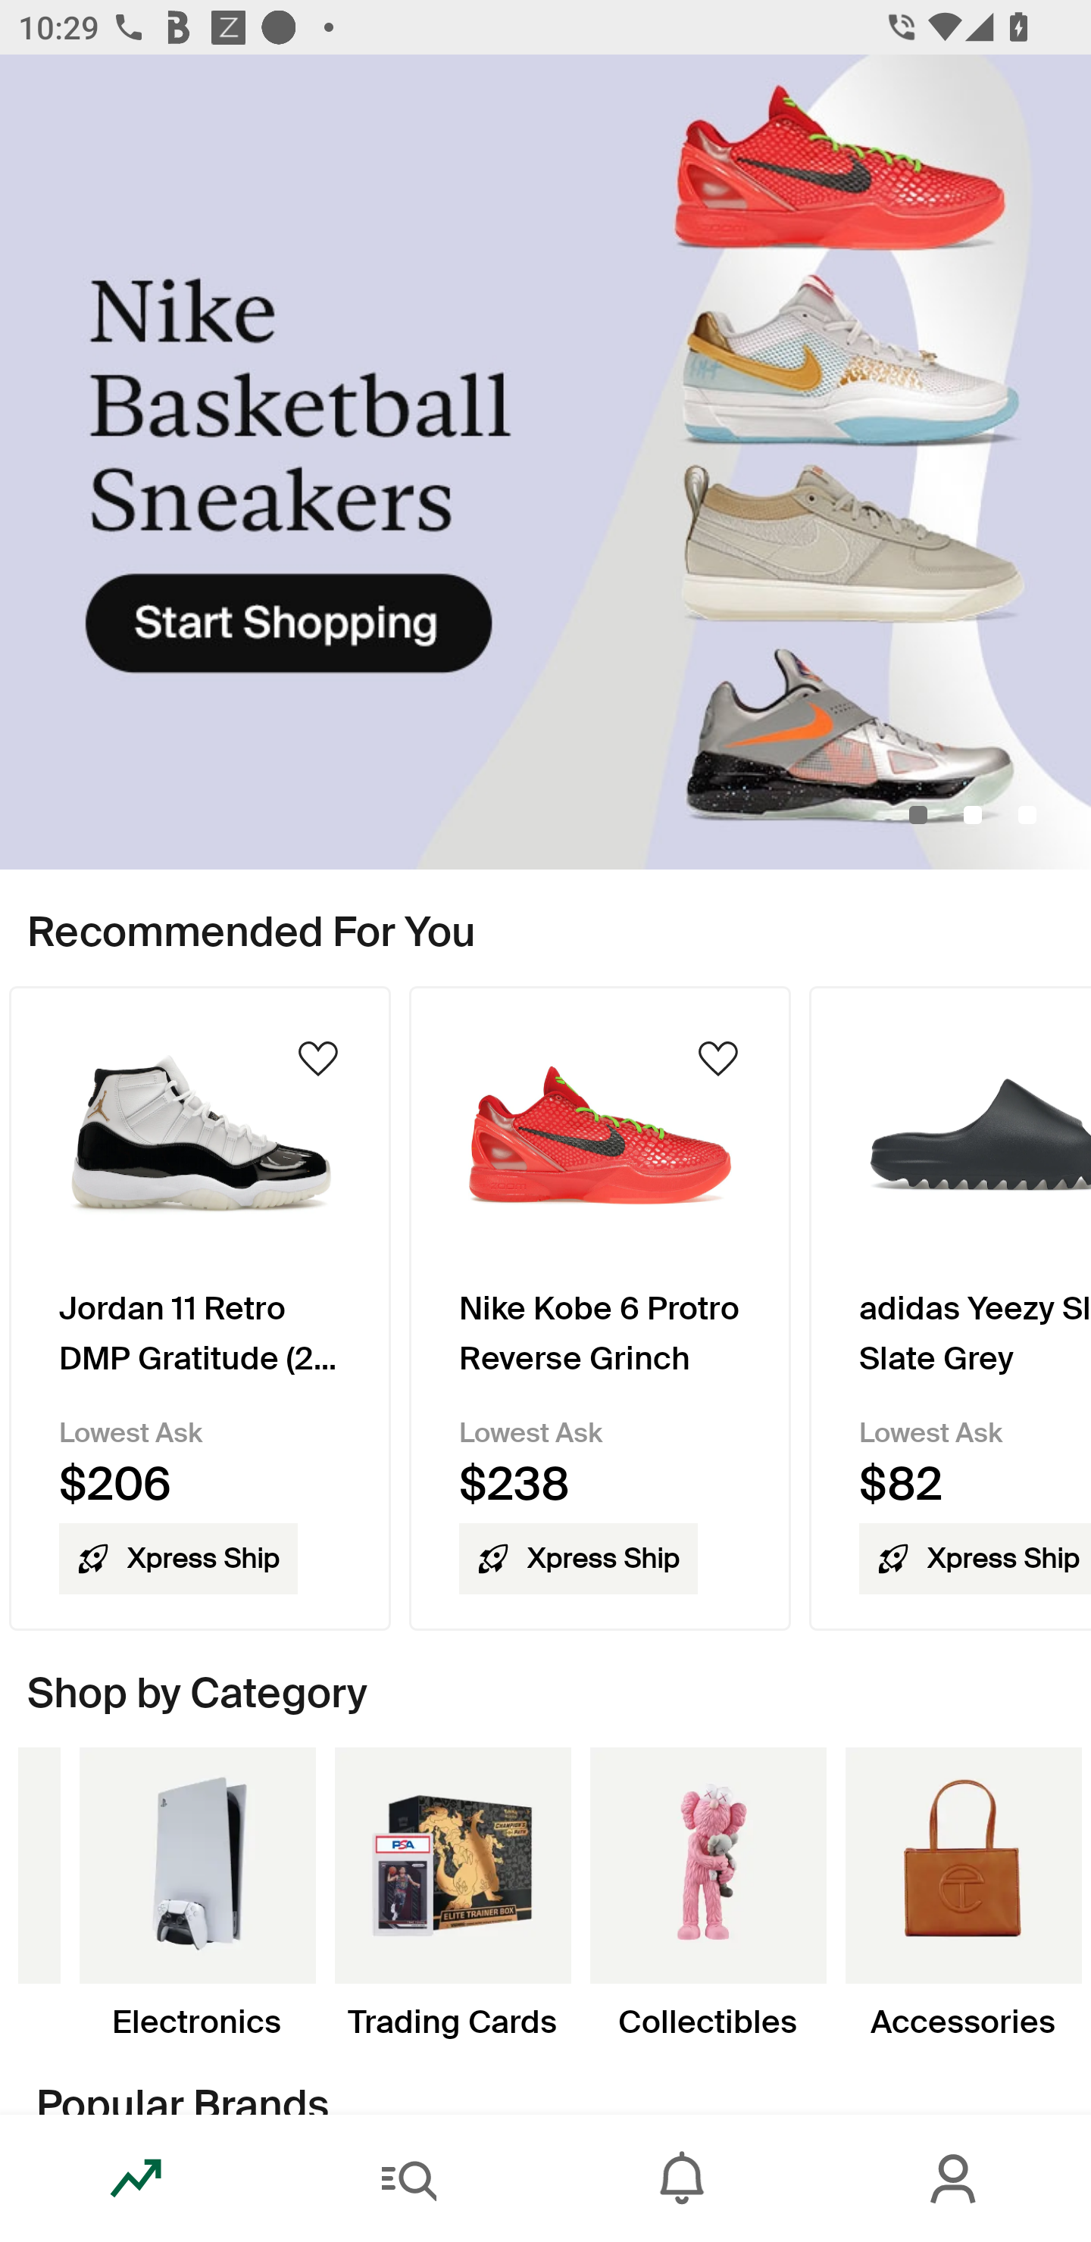 This screenshot has height=2242, width=1091. What do you see at coordinates (682, 2178) in the screenshot?
I see `Inbox` at bounding box center [682, 2178].